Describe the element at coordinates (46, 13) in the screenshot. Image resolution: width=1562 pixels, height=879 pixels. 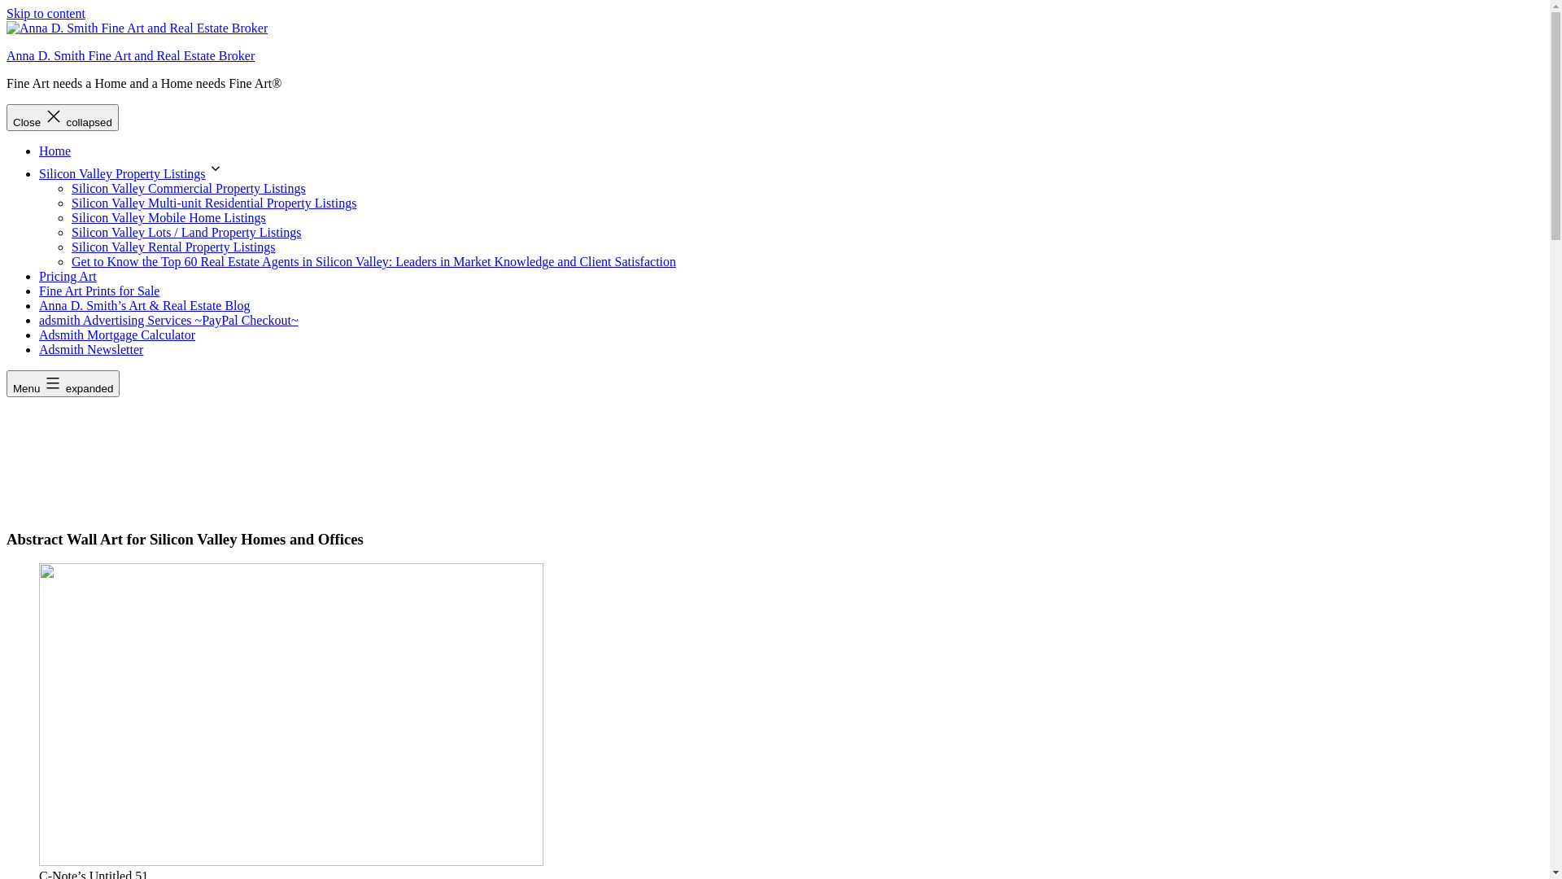
I see `Skip to content` at that location.